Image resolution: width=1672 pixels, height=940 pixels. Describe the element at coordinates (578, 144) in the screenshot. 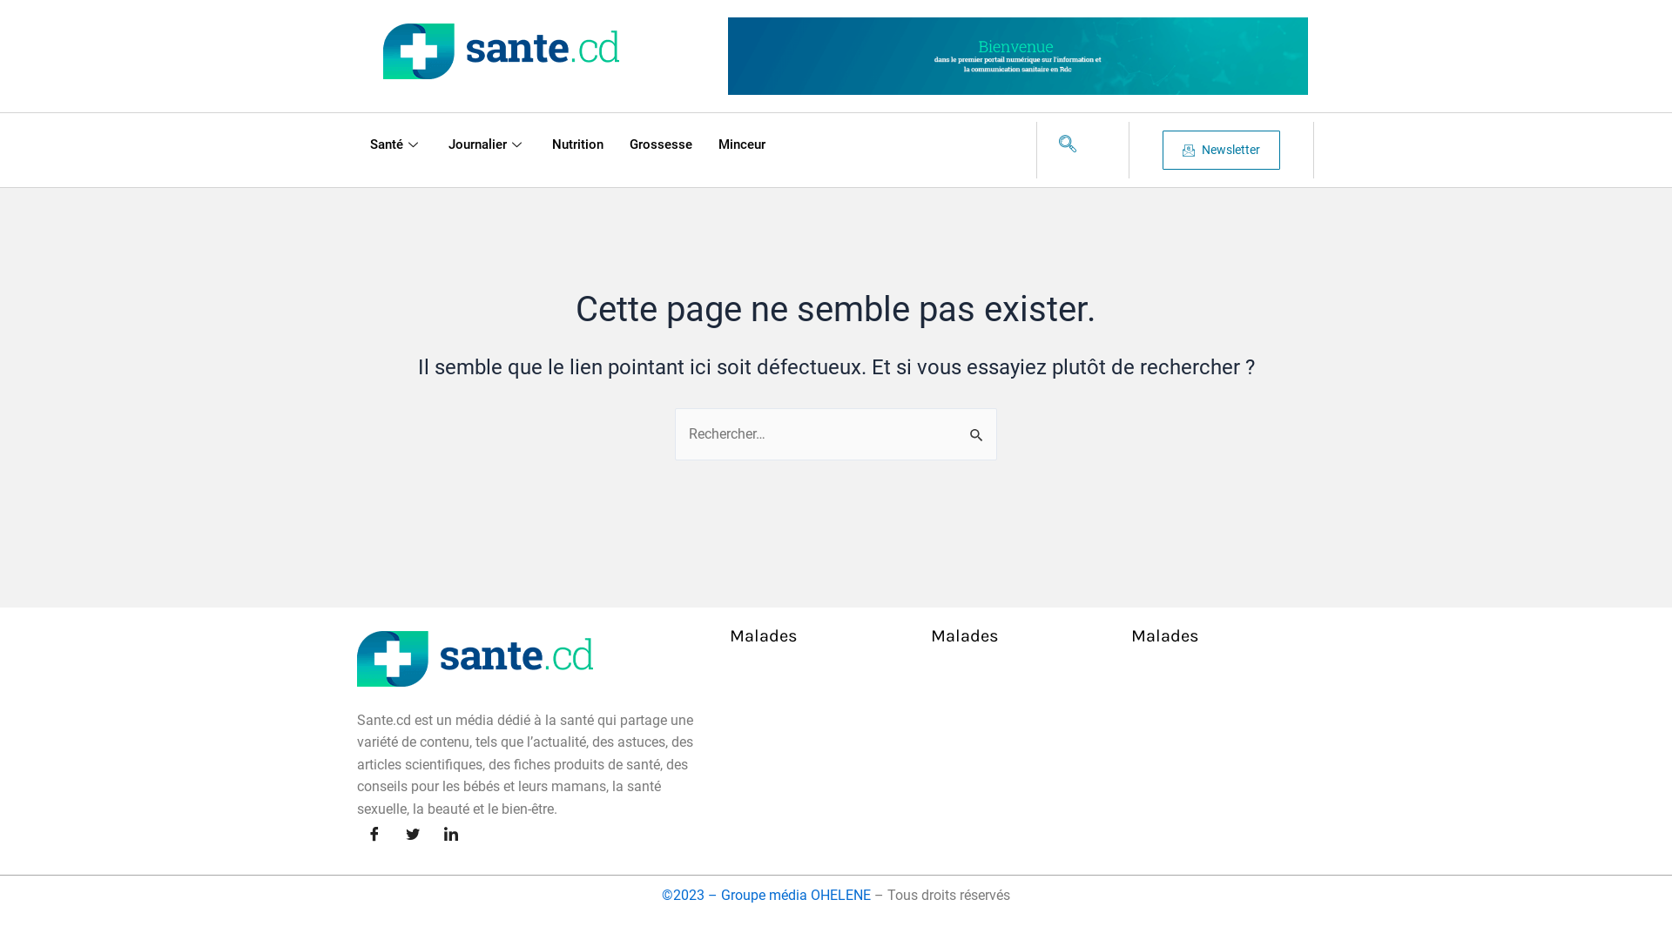

I see `Nutrition` at that location.